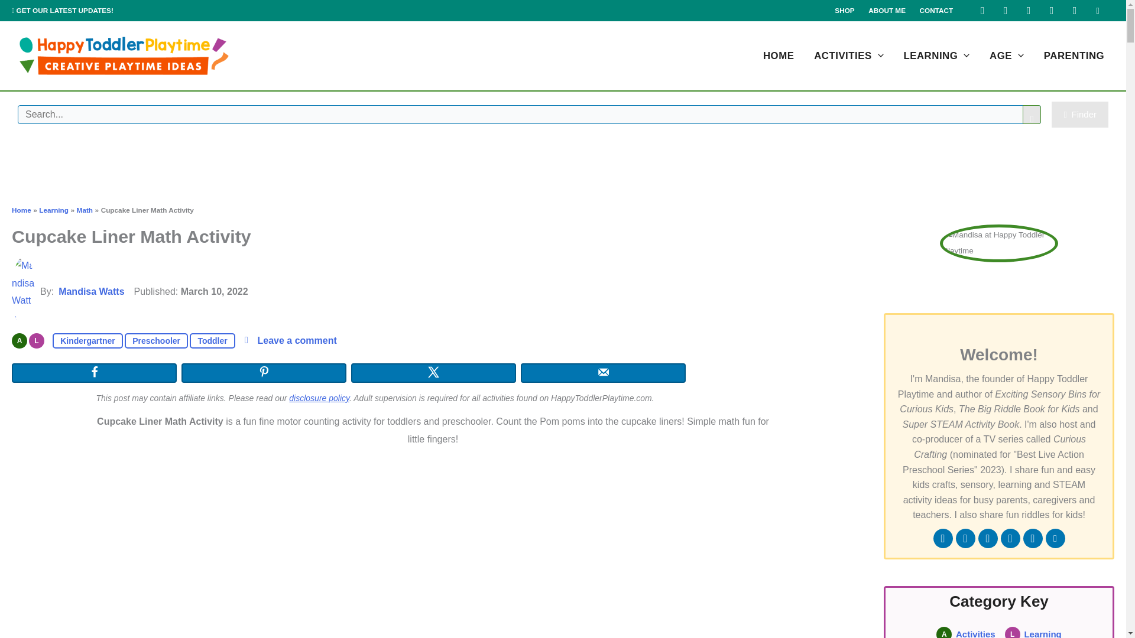 This screenshot has width=1135, height=638. What do you see at coordinates (19, 340) in the screenshot?
I see `Activities` at bounding box center [19, 340].